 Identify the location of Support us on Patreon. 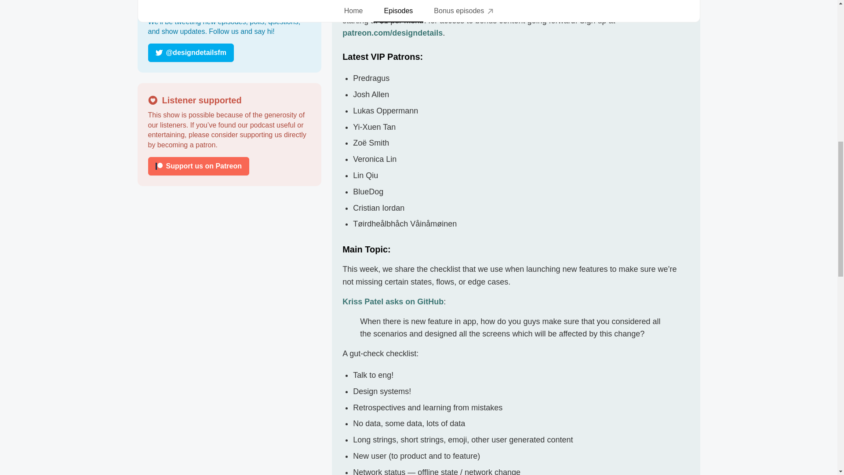
(198, 166).